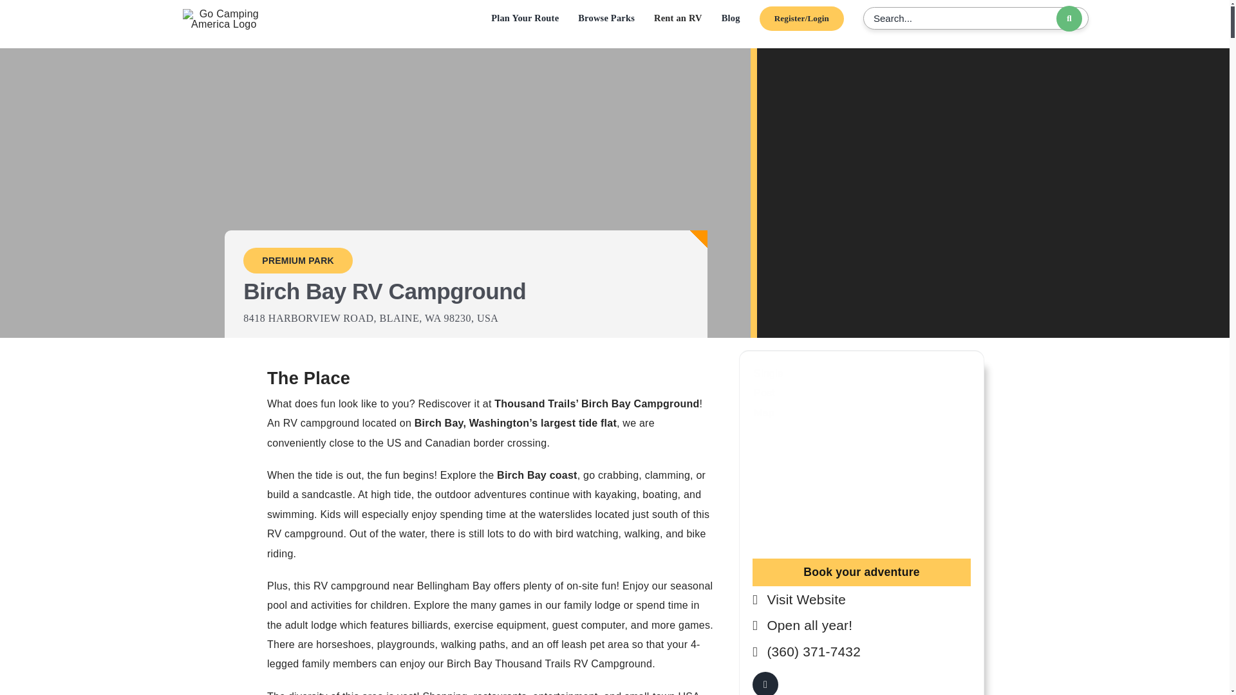 This screenshot has height=695, width=1236. I want to click on Plan Your Route, so click(524, 18).